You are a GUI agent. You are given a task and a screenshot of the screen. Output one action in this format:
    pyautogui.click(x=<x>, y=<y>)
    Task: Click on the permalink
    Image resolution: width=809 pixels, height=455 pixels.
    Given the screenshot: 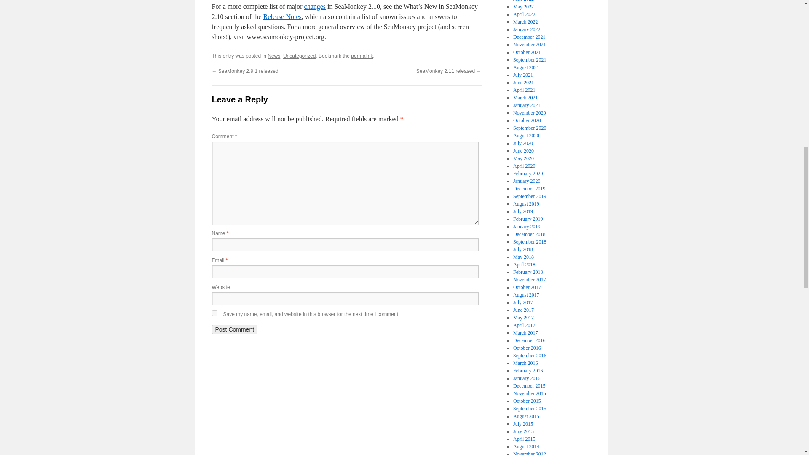 What is the action you would take?
    pyautogui.click(x=362, y=56)
    